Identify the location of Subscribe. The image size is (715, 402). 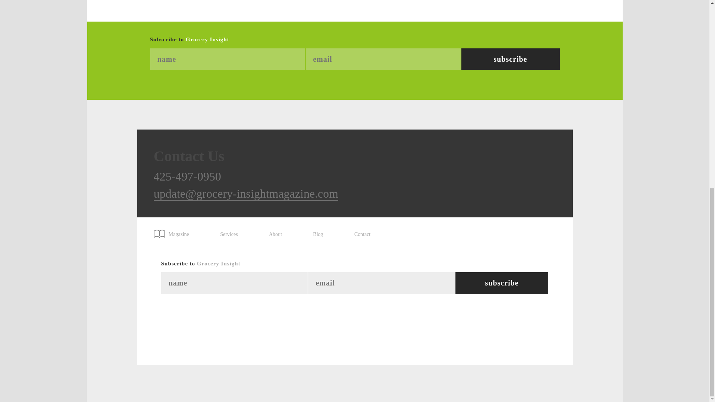
(510, 59).